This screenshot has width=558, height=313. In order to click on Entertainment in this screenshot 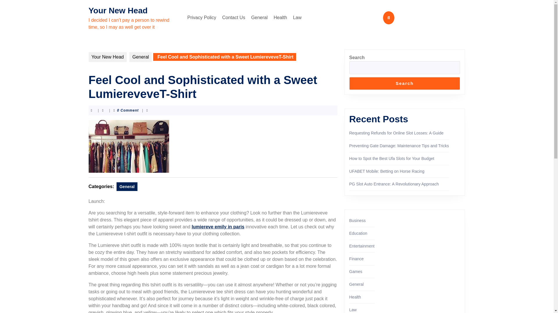, I will do `click(362, 246)`.